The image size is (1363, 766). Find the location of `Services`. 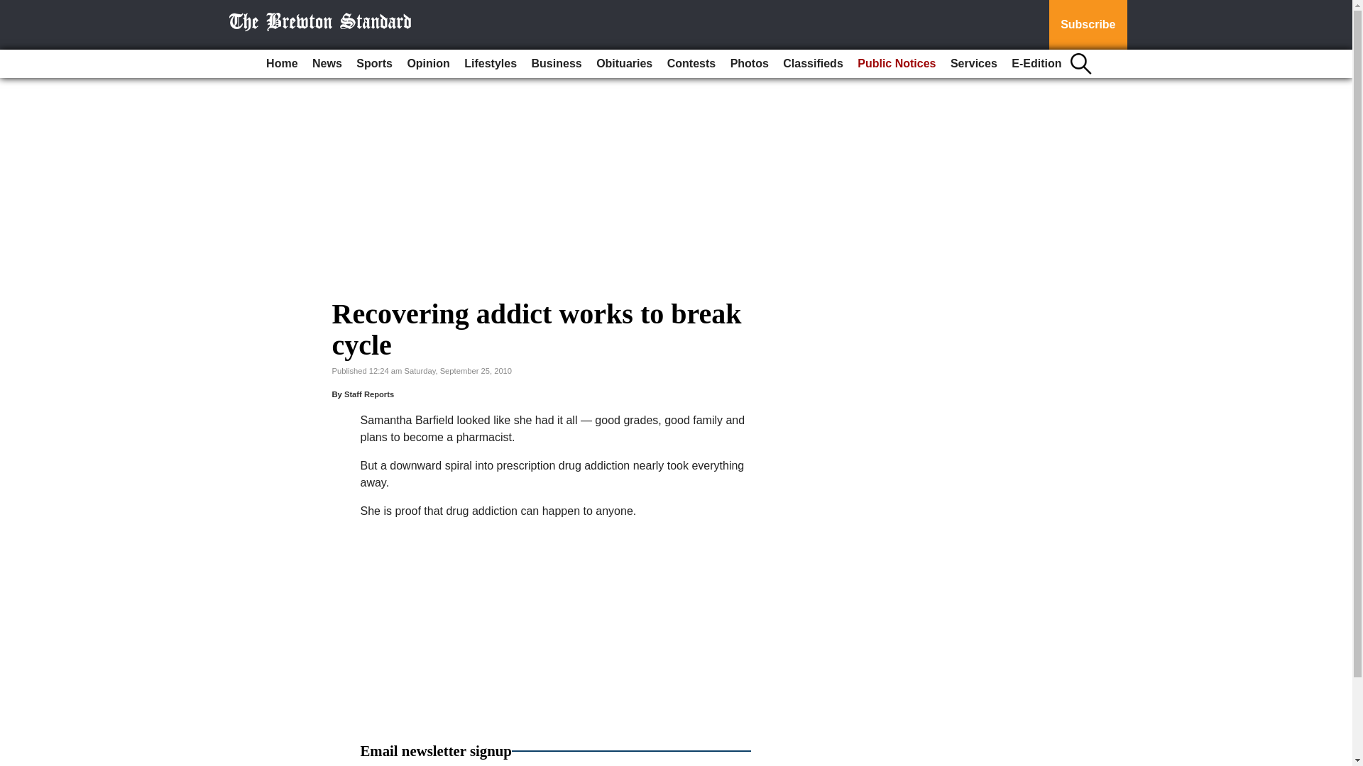

Services is located at coordinates (974, 64).